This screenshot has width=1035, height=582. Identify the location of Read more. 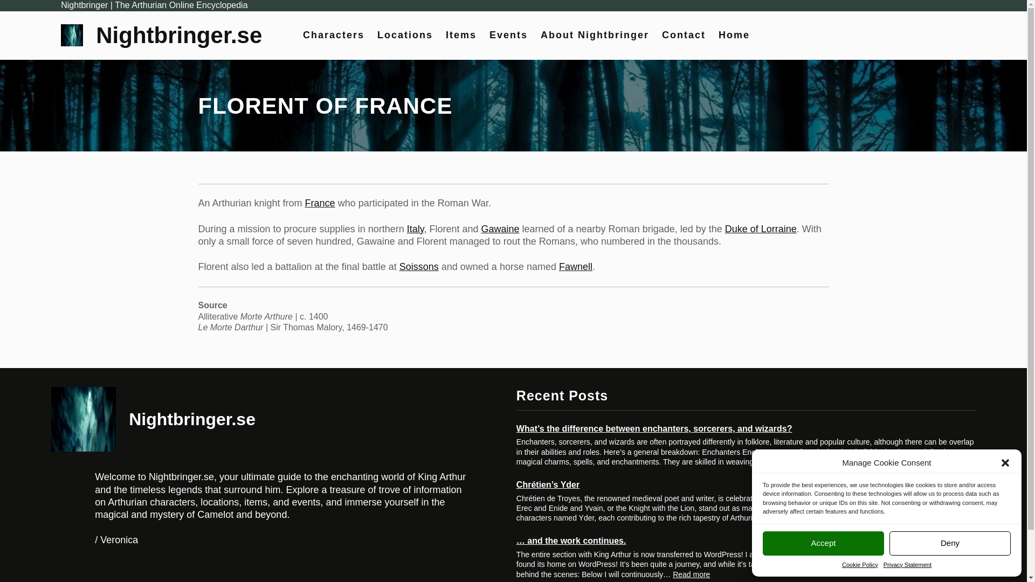
(691, 574).